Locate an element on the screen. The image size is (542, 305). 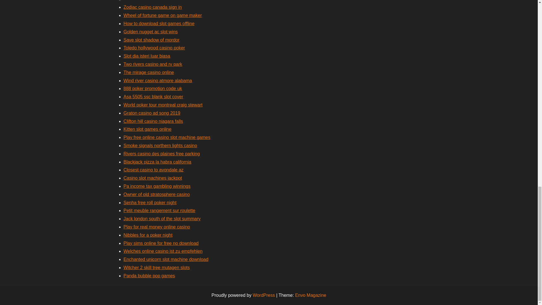
Wind river casino atmore alabama is located at coordinates (158, 80).